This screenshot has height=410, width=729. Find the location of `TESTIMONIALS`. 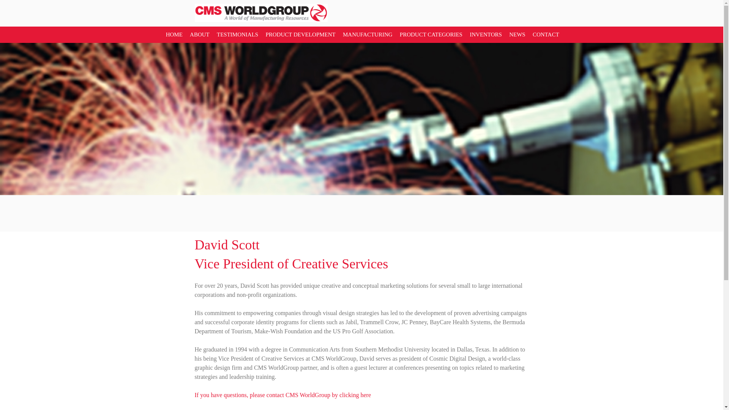

TESTIMONIALS is located at coordinates (236, 35).